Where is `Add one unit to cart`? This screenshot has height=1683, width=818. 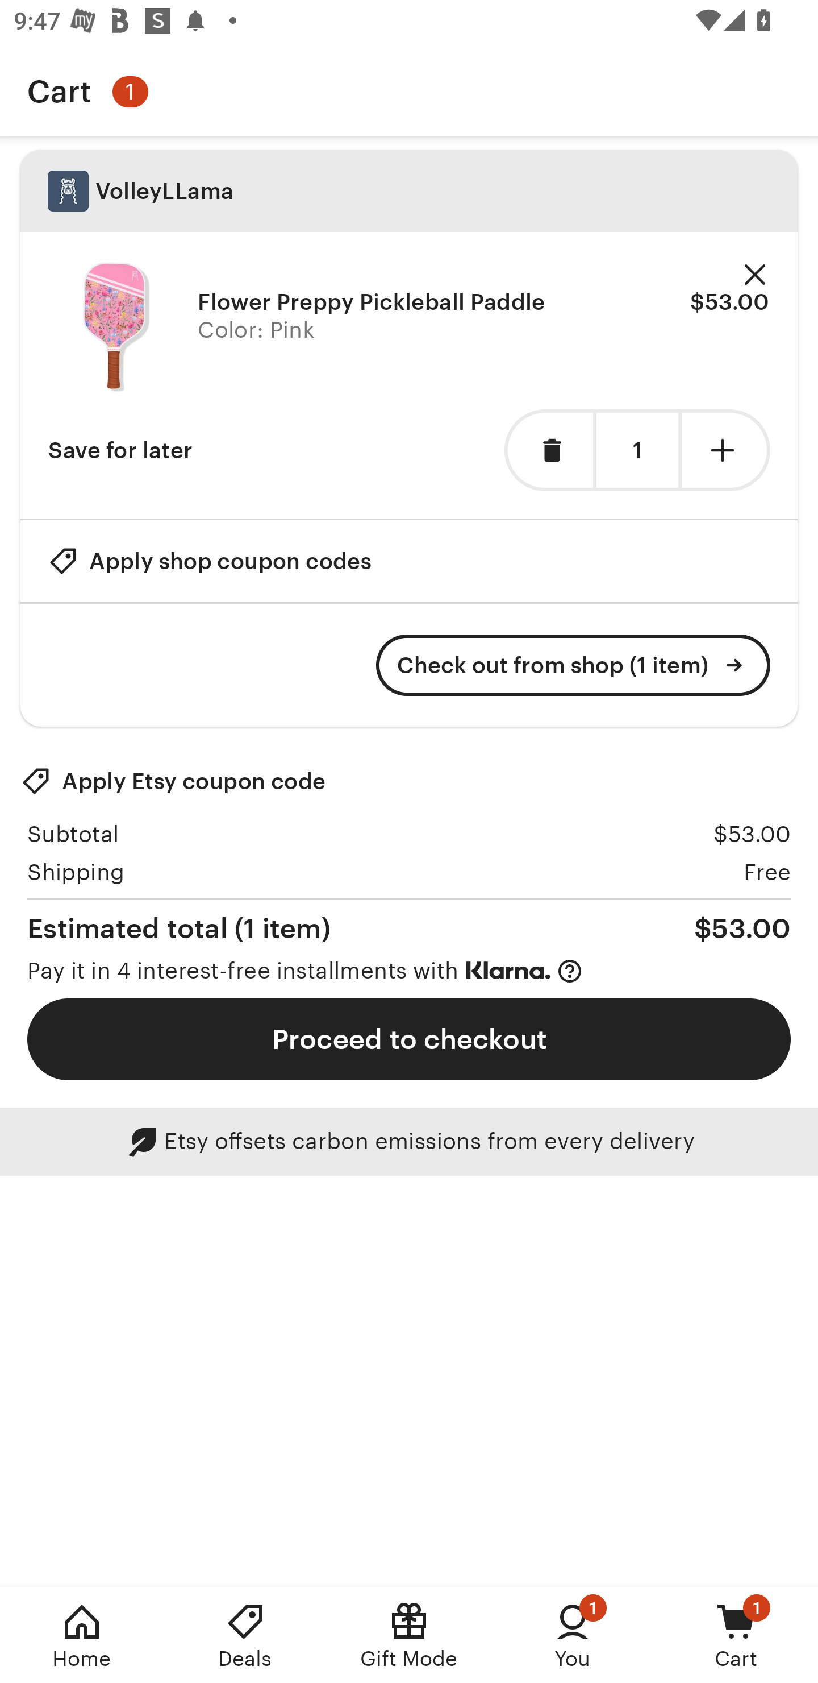
Add one unit to cart is located at coordinates (726, 450).